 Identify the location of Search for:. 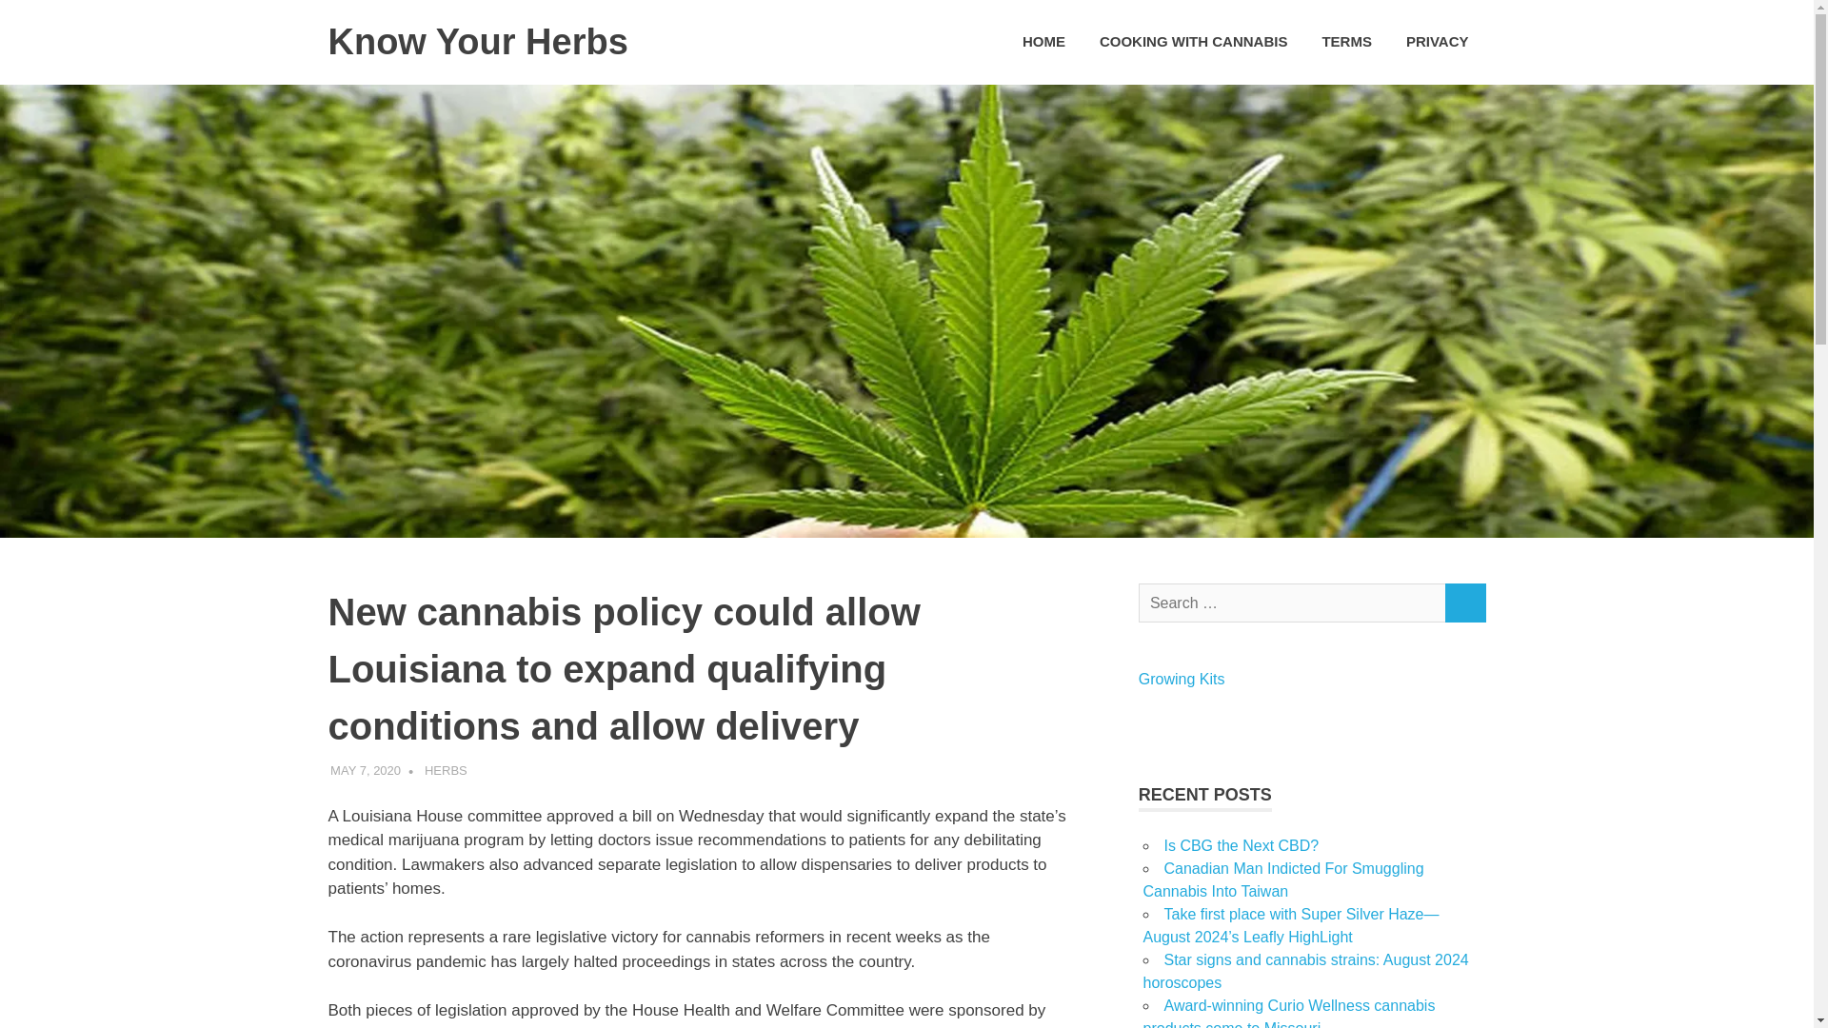
(1292, 603).